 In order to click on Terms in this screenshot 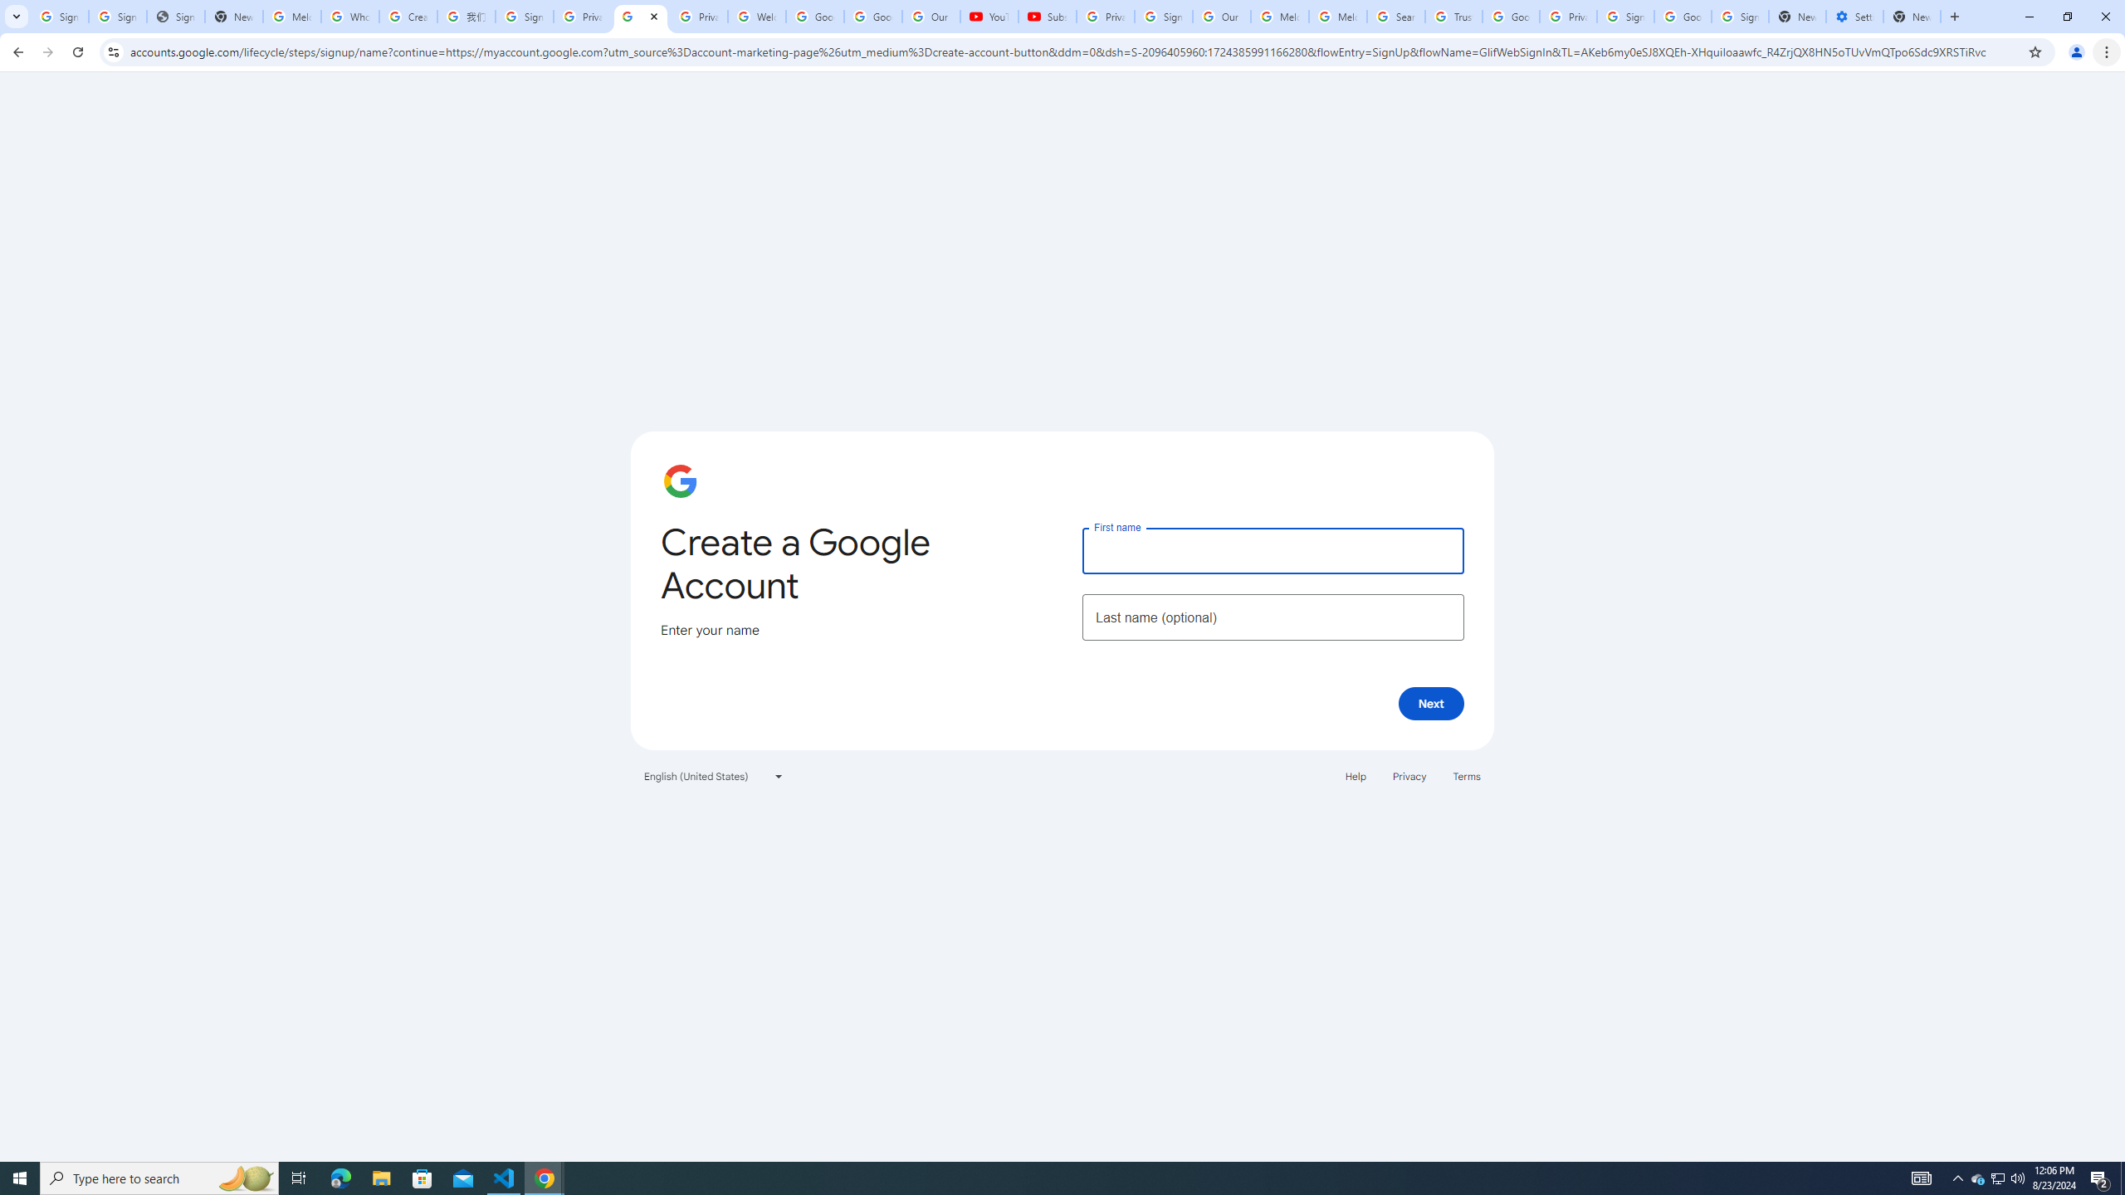, I will do `click(1468, 775)`.